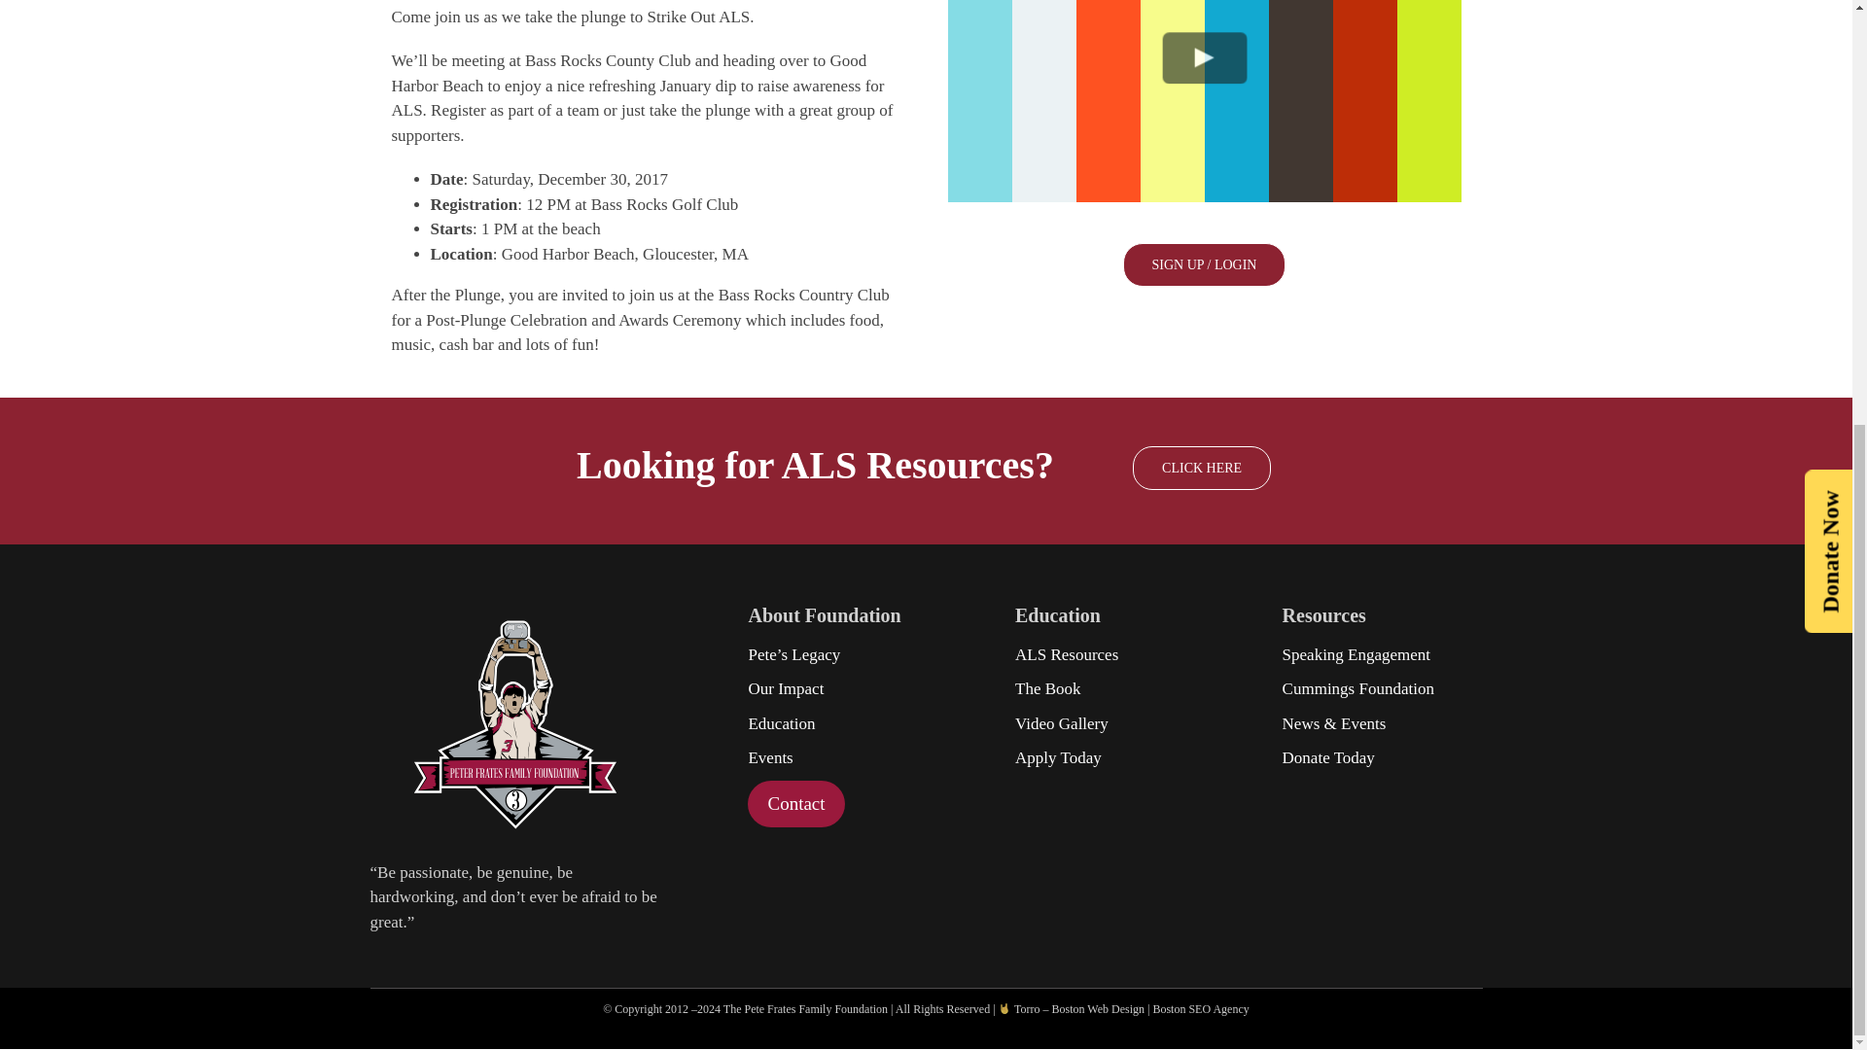 The height and width of the screenshot is (1050, 1867). I want to click on Speaking Engagement, so click(1372, 654).